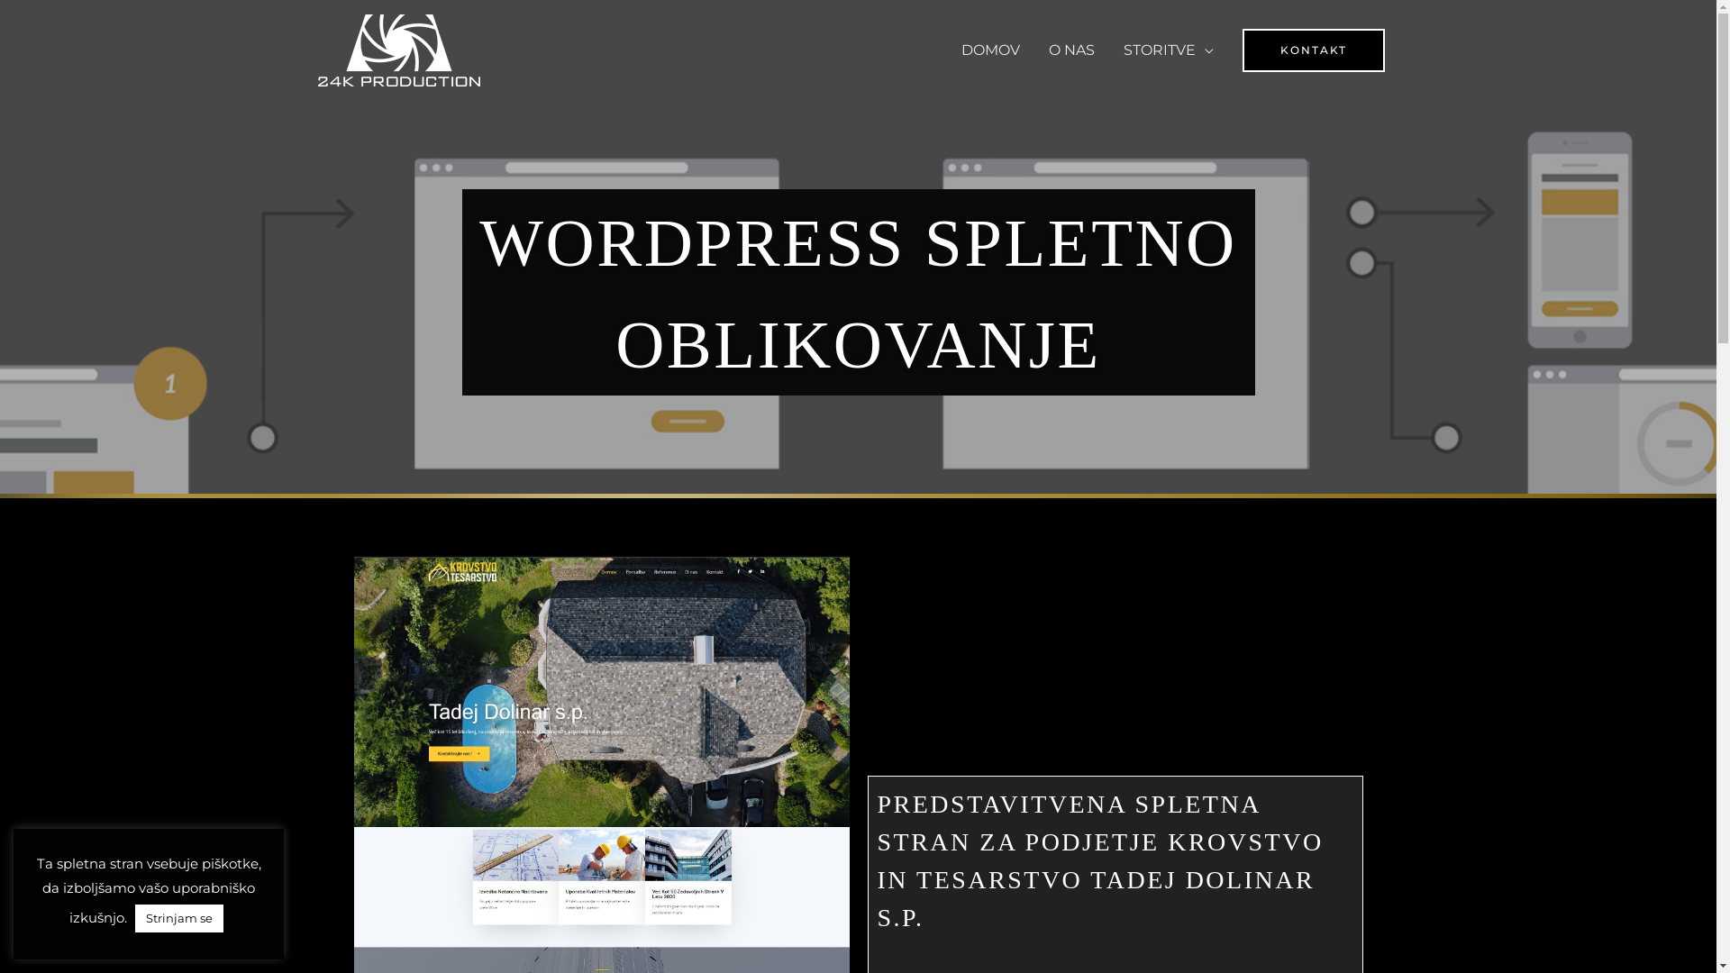 Image resolution: width=1730 pixels, height=973 pixels. Describe the element at coordinates (1072, 50) in the screenshot. I see `O NAS` at that location.